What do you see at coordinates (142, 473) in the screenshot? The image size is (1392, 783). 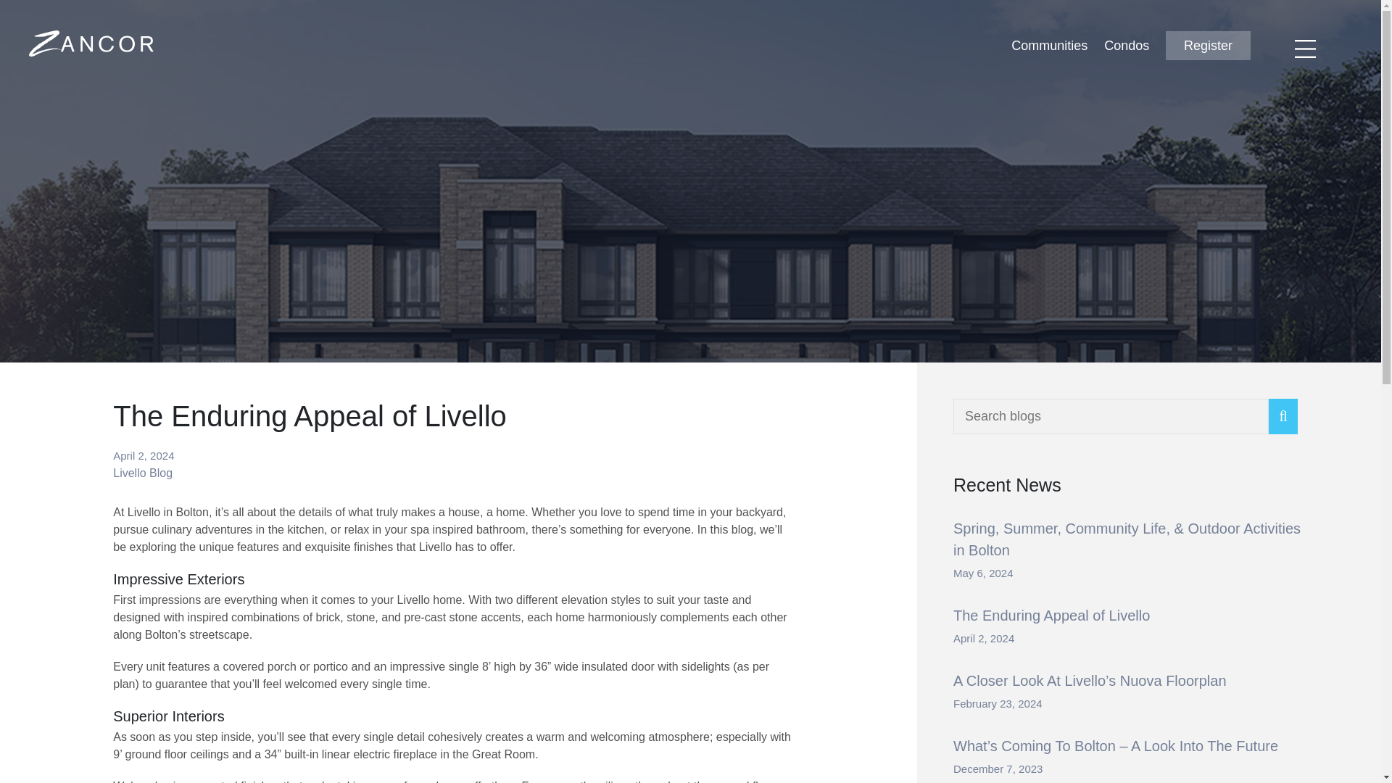 I see `Livello Blog` at bounding box center [142, 473].